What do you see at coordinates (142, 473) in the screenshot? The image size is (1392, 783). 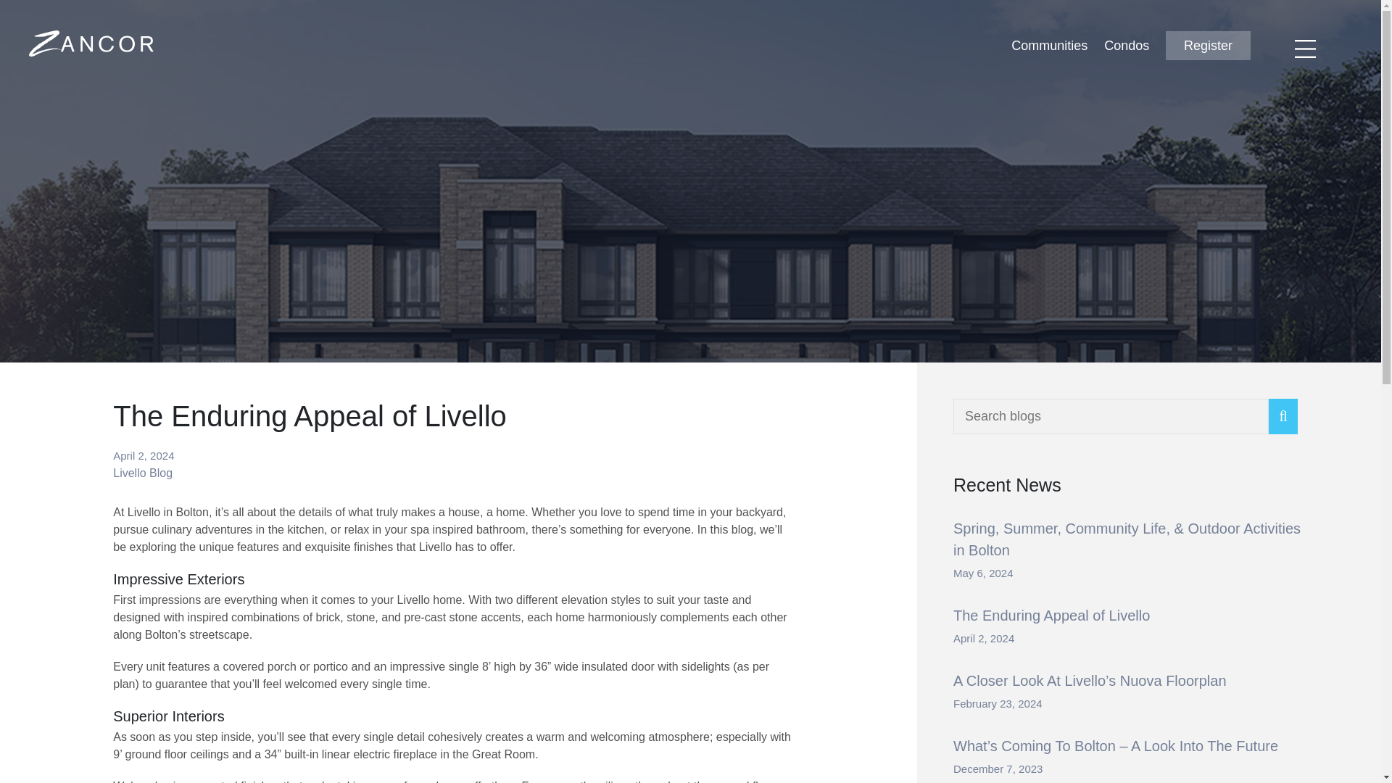 I see `Livello Blog` at bounding box center [142, 473].